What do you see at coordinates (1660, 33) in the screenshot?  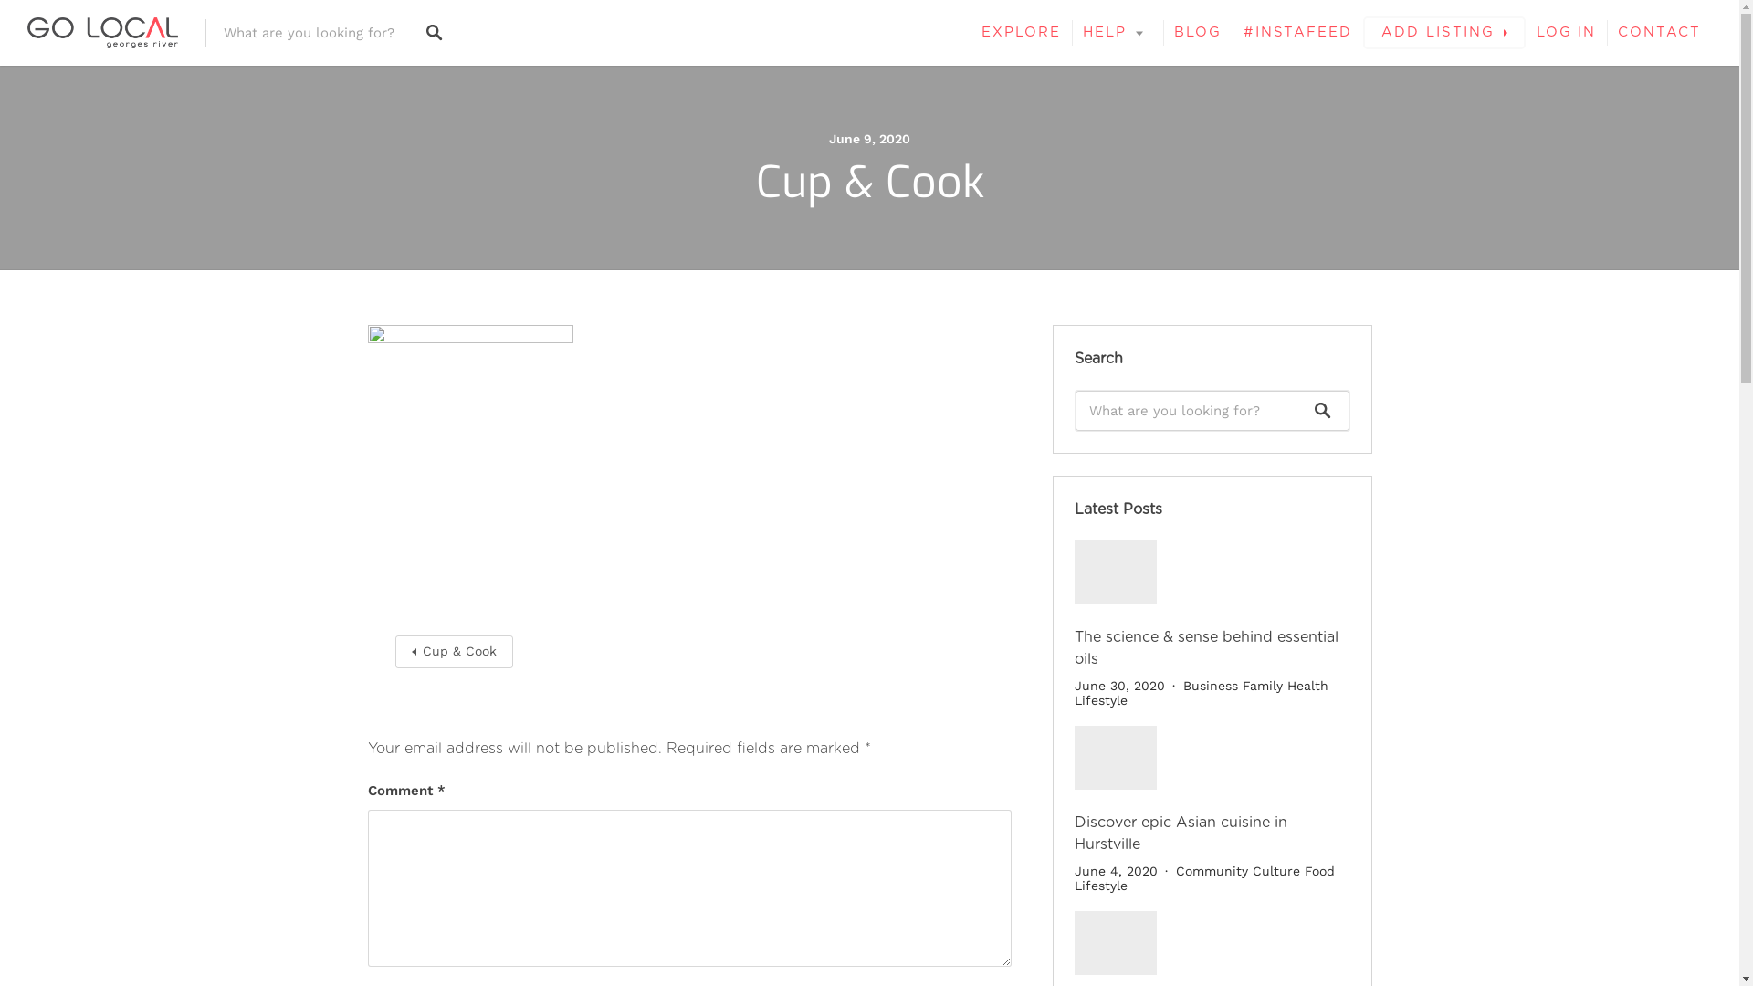 I see `CONTACT` at bounding box center [1660, 33].